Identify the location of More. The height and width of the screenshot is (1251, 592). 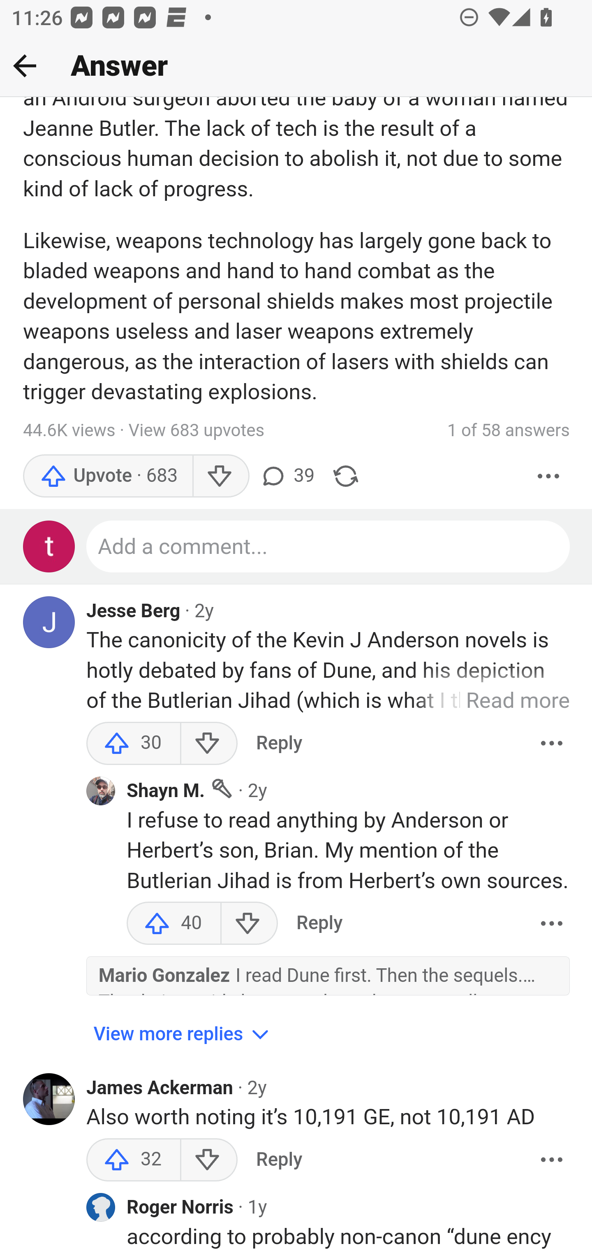
(551, 1160).